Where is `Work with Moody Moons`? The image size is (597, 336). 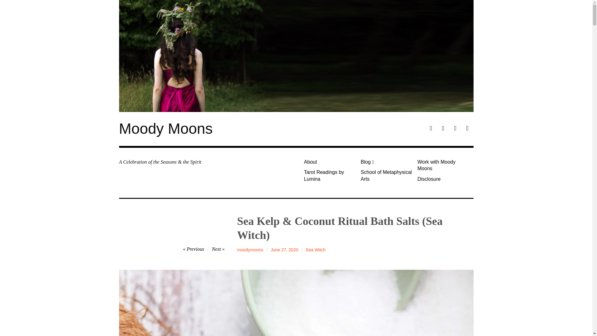 Work with Moody Moons is located at coordinates (443, 166).